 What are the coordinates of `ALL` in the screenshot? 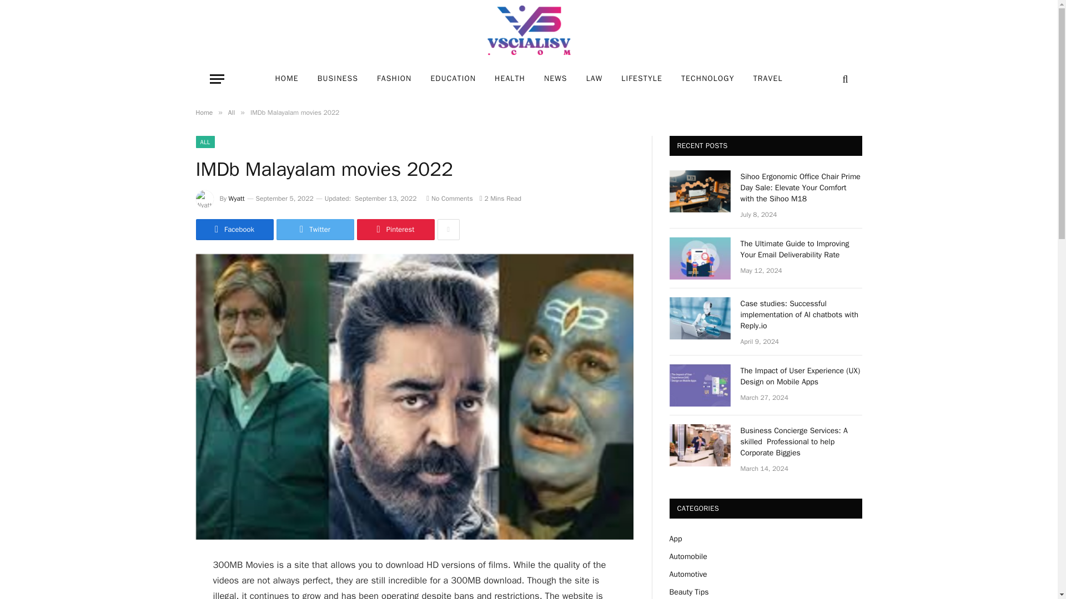 It's located at (204, 142).